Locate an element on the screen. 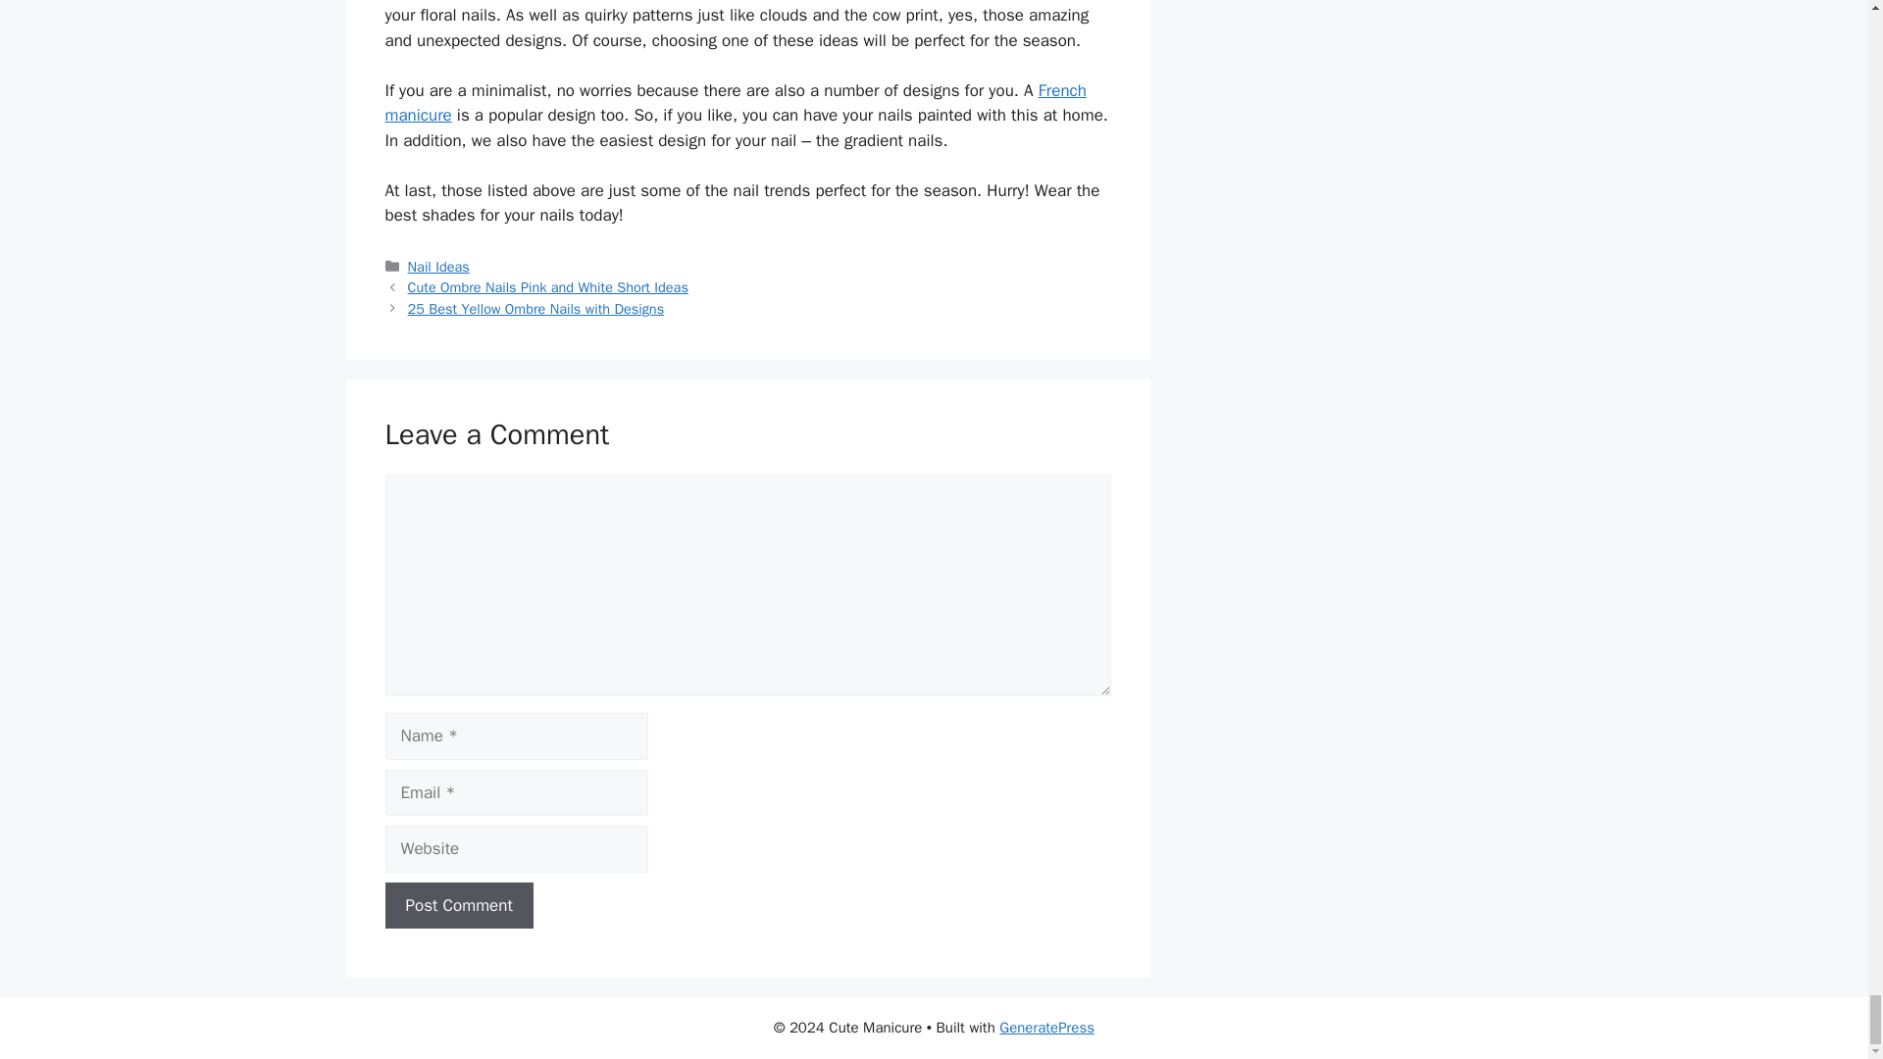 Image resolution: width=1883 pixels, height=1059 pixels. Nail Ideas is located at coordinates (438, 267).